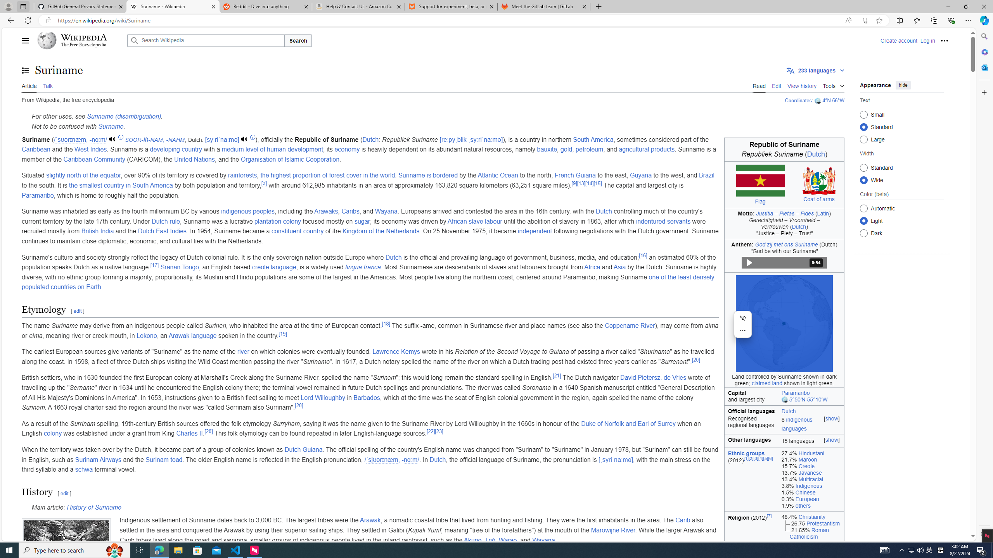 The height and width of the screenshot is (558, 993). Describe the element at coordinates (358, 7) in the screenshot. I see `Help & Contact Us - Amazon Customer Service - Sleeping` at that location.